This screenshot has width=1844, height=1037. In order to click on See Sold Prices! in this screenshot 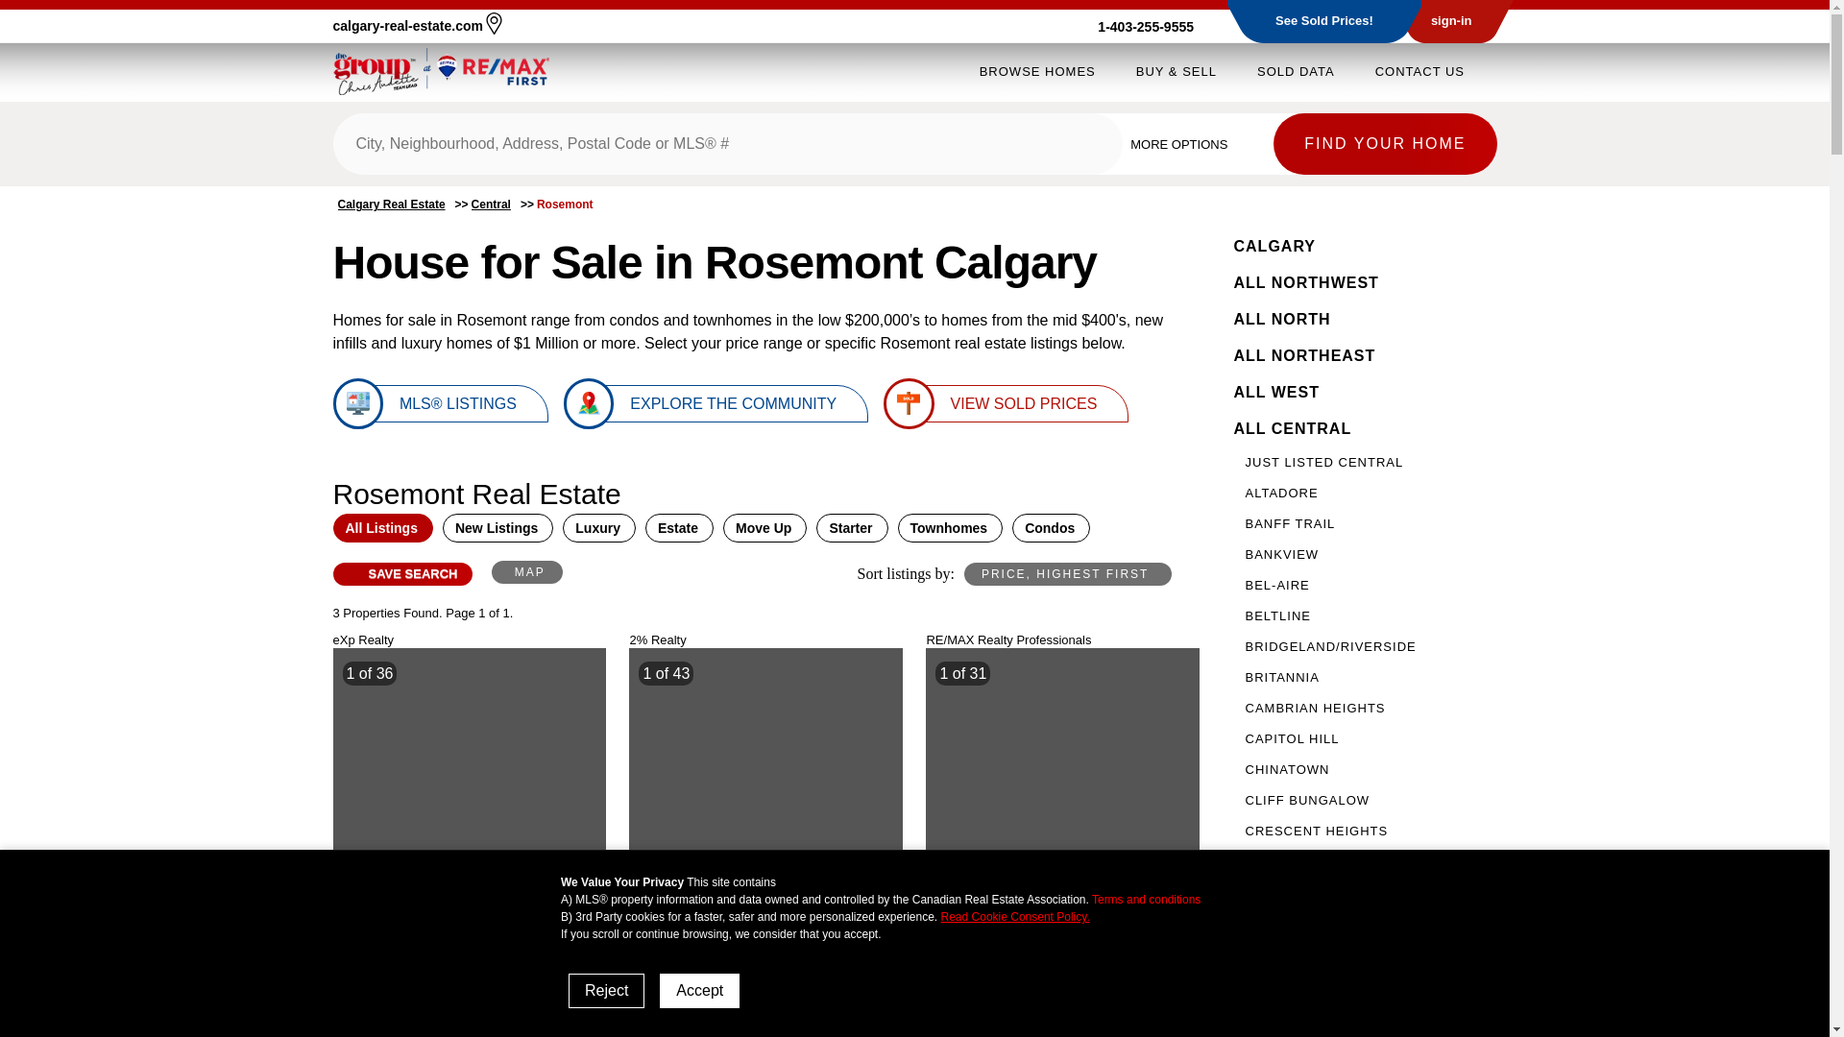, I will do `click(1324, 21)`.